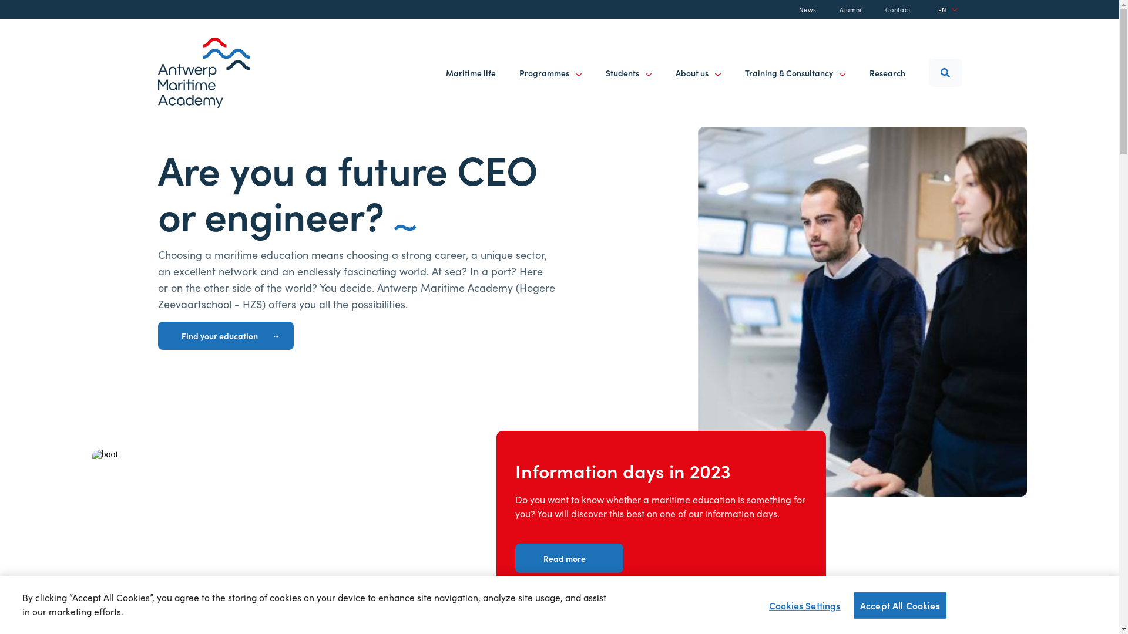  What do you see at coordinates (898, 9) in the screenshot?
I see `Contact` at bounding box center [898, 9].